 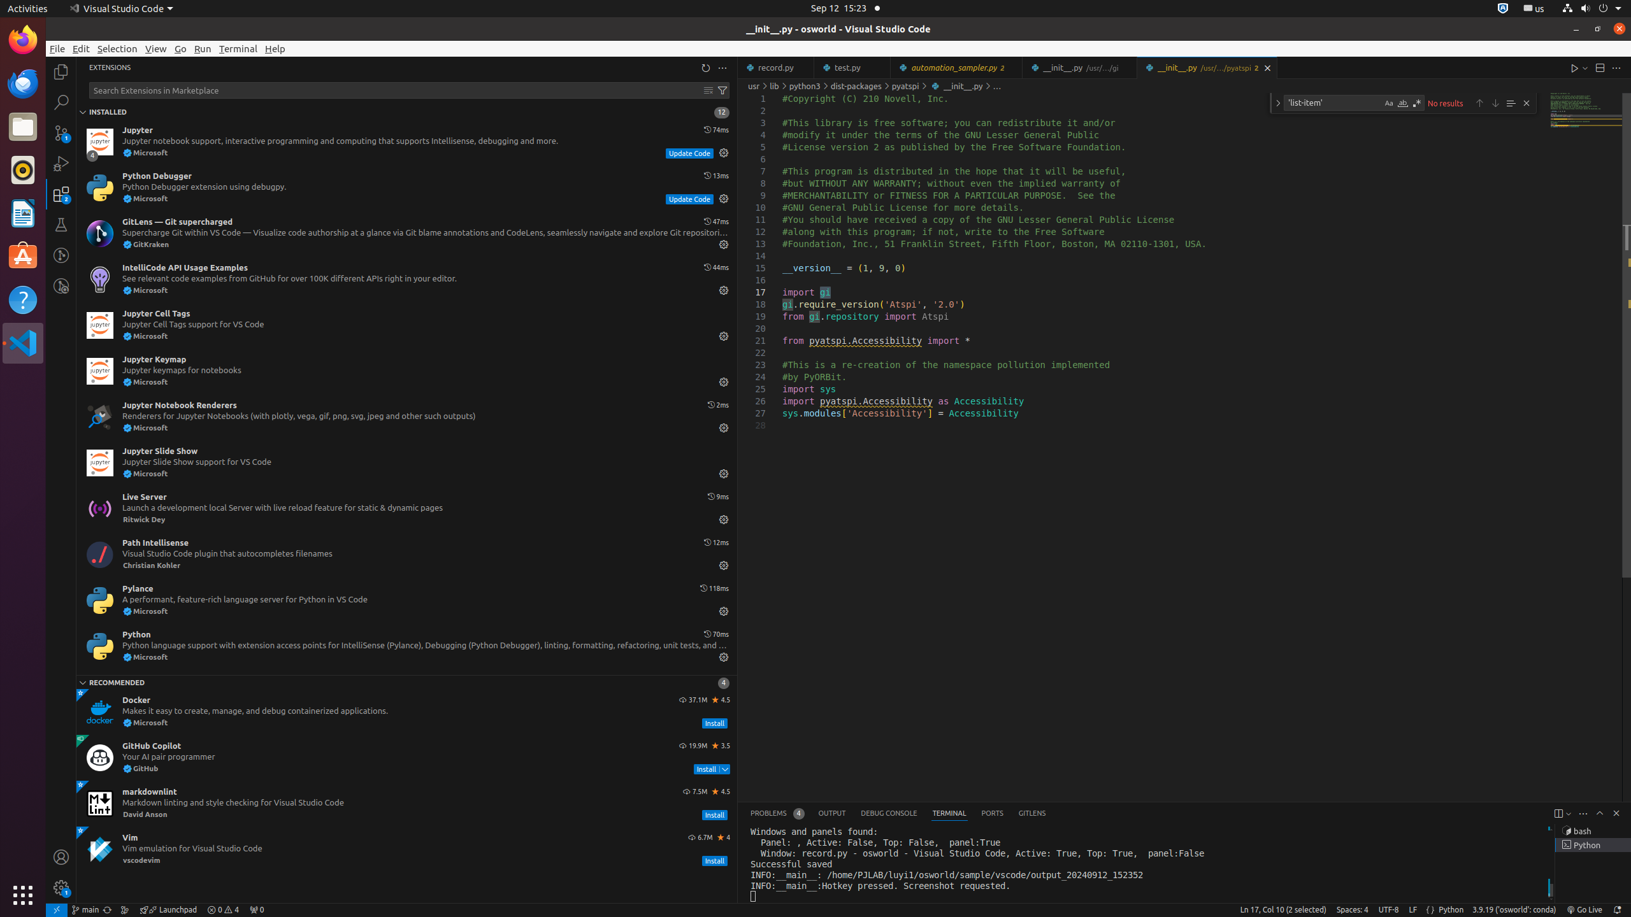 I want to click on GitHub Copilot, 1.229.0, Verified Publisher GitHub, Your AI pair programmer , Rated 3.65 out of 5 stars by 1071 users, so click(x=406, y=758).